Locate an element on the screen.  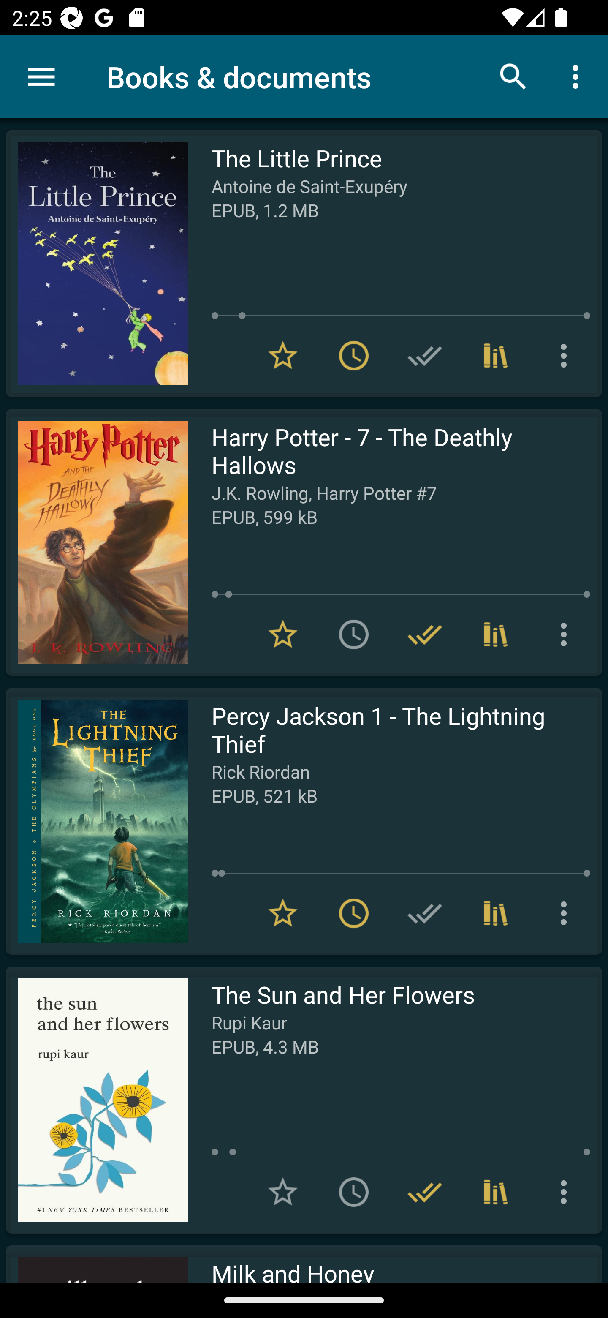
More options is located at coordinates (567, 634).